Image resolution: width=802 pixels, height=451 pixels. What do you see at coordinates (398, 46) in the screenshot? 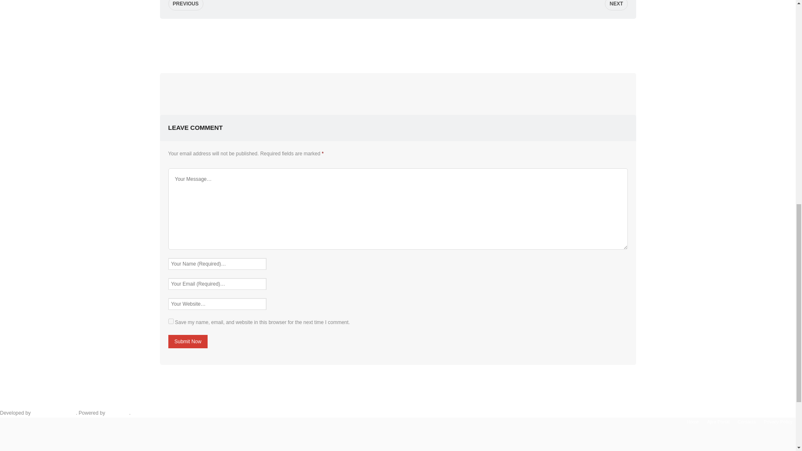
I see `Advertisement` at bounding box center [398, 46].